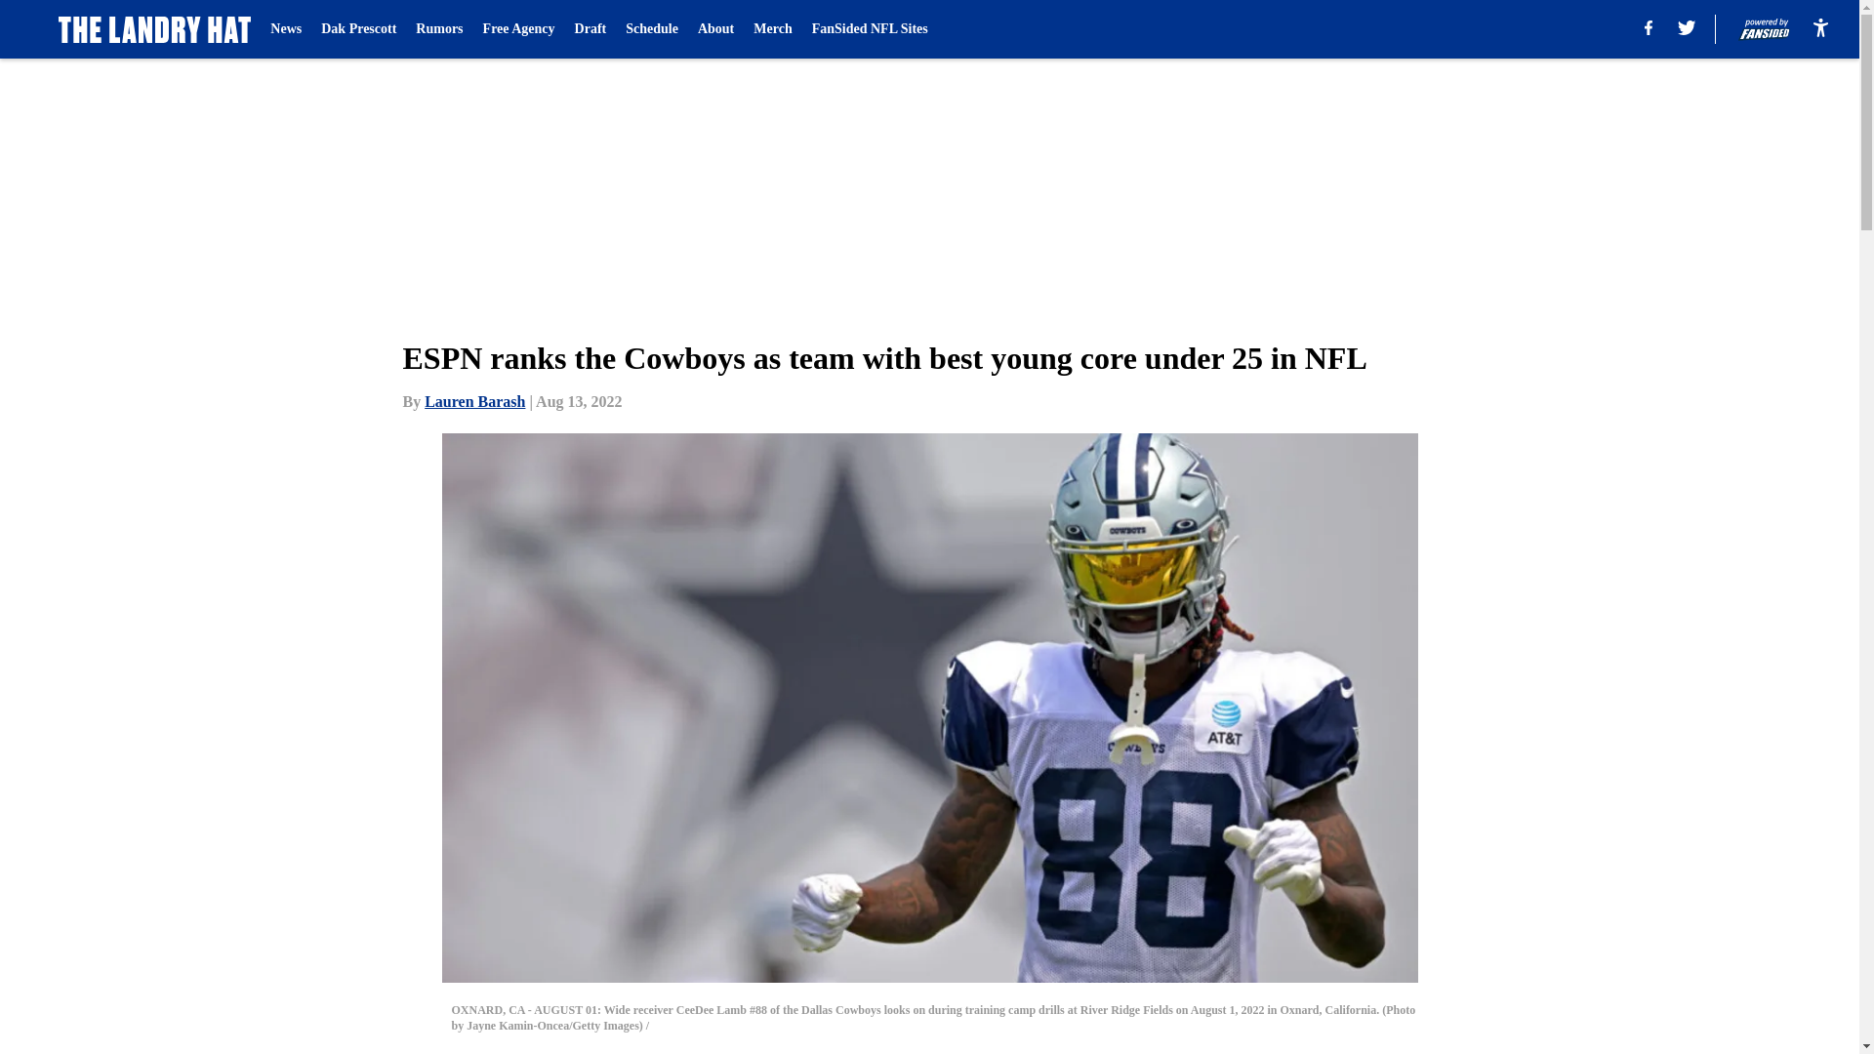 The height and width of the screenshot is (1054, 1874). I want to click on FanSided NFL Sites, so click(869, 29).